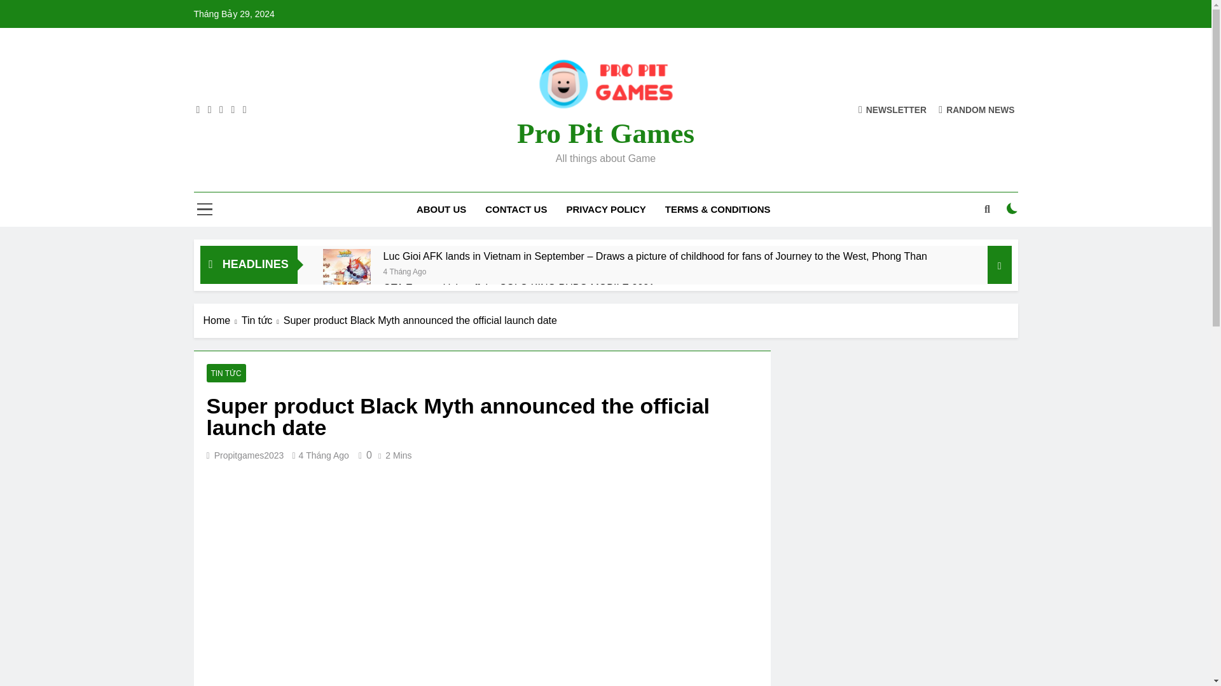 This screenshot has width=1221, height=686. What do you see at coordinates (605, 210) in the screenshot?
I see `PRIVACY POLICY` at bounding box center [605, 210].